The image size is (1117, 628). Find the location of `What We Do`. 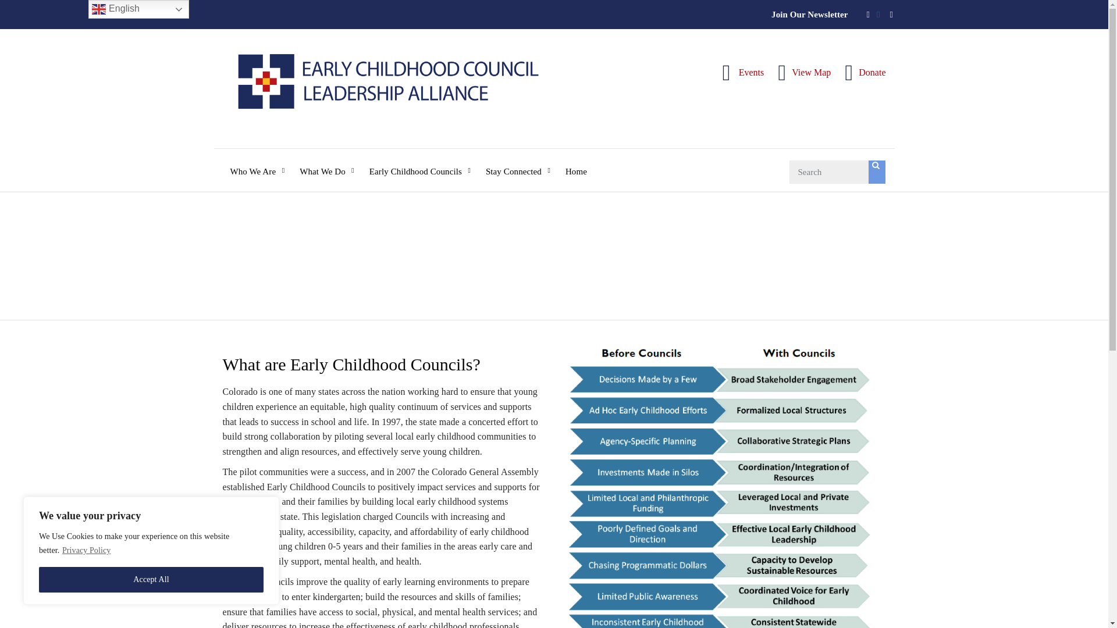

What We Do is located at coordinates (326, 163).